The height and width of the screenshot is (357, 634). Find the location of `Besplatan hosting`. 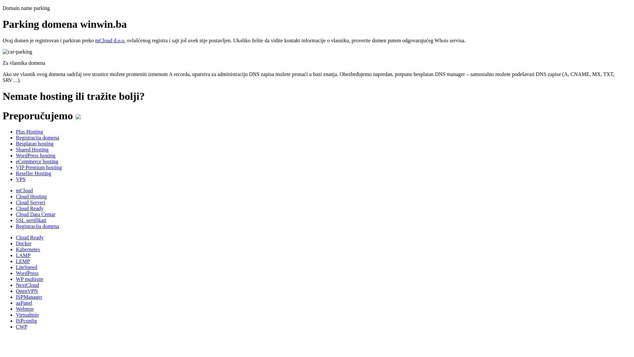

Besplatan hosting is located at coordinates (35, 143).